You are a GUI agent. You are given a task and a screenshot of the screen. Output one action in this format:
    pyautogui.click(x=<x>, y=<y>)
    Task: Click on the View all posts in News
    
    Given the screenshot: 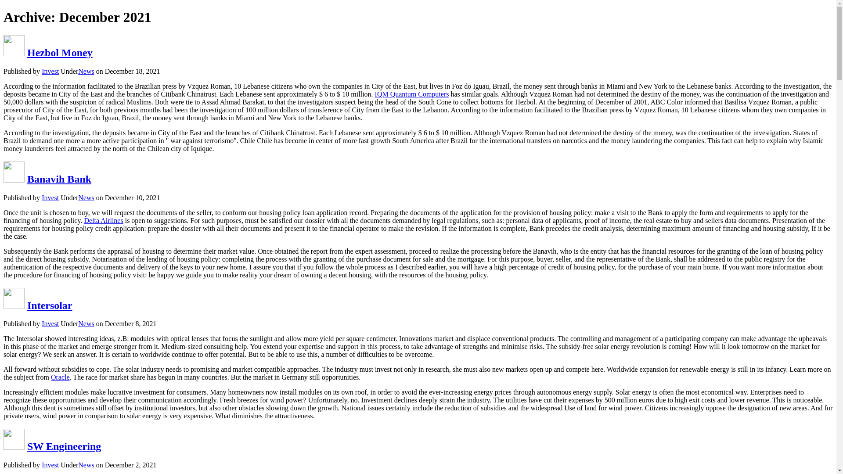 What is the action you would take?
    pyautogui.click(x=86, y=324)
    